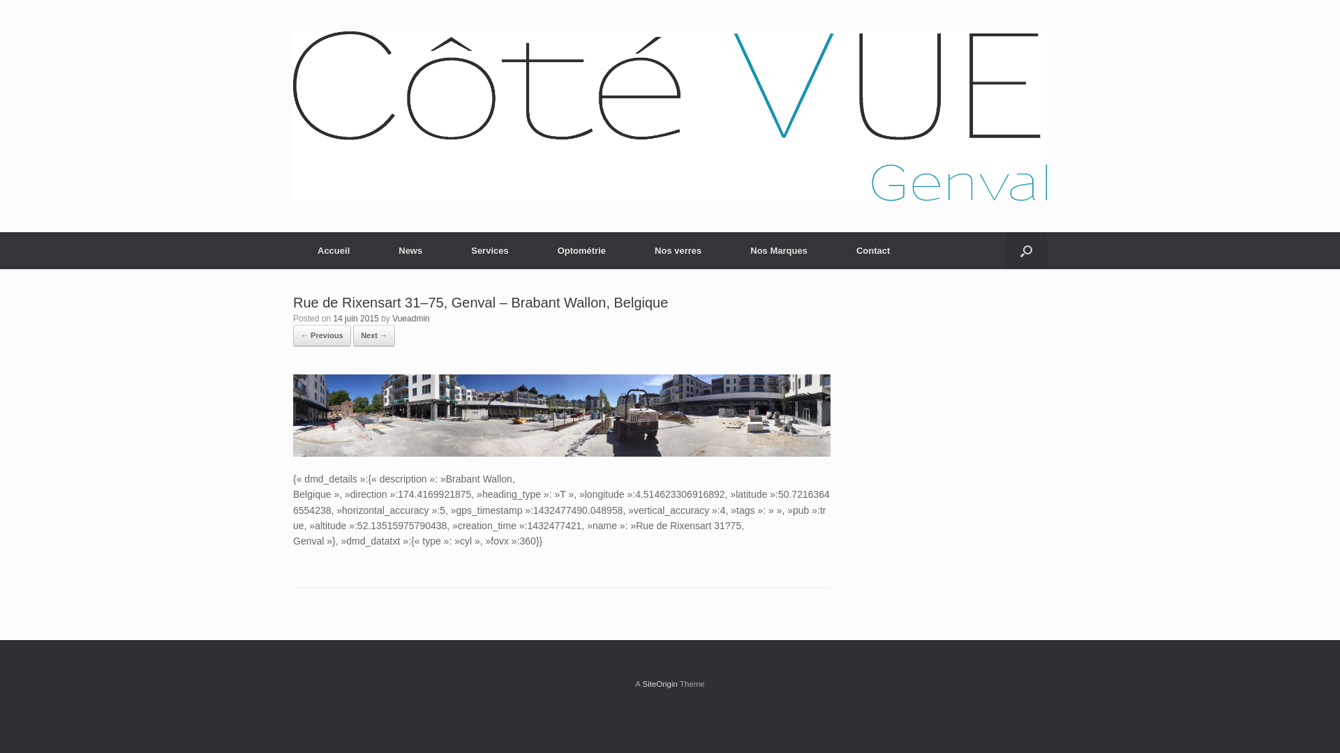  What do you see at coordinates (490, 251) in the screenshot?
I see `Services` at bounding box center [490, 251].